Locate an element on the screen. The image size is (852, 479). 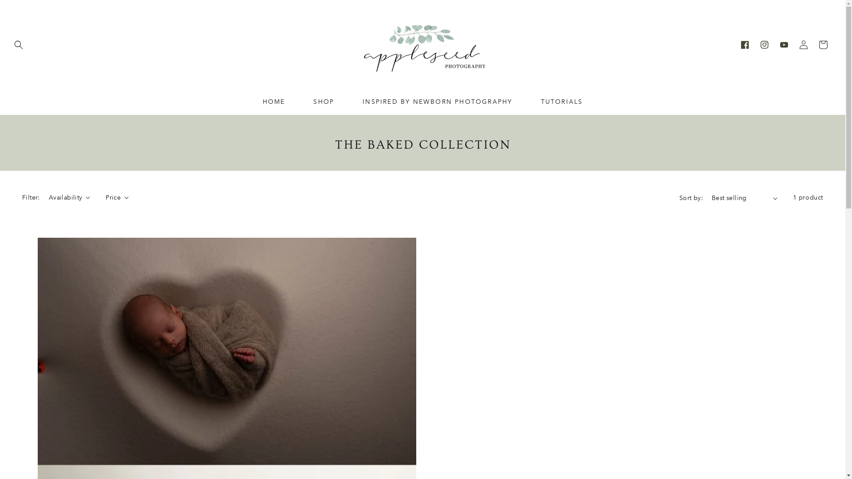
Log in is located at coordinates (804, 44).